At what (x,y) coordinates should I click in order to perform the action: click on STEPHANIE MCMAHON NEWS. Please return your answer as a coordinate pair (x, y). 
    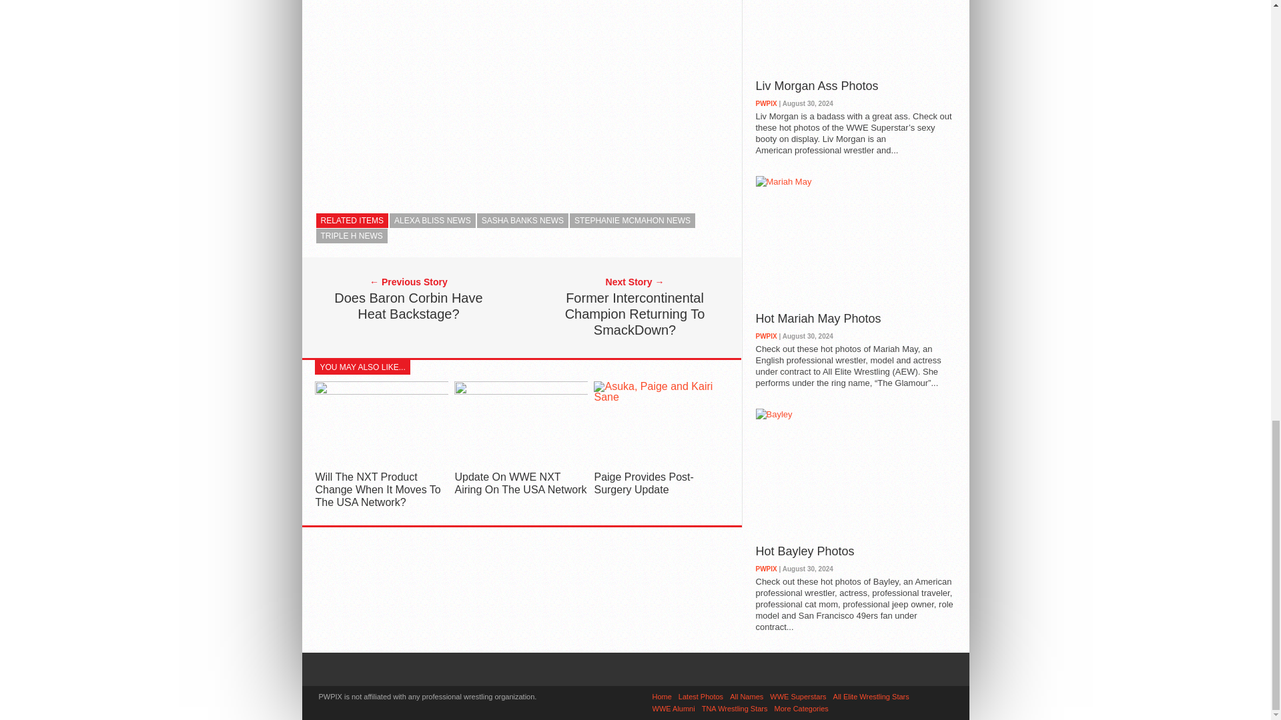
    Looking at the image, I should click on (632, 220).